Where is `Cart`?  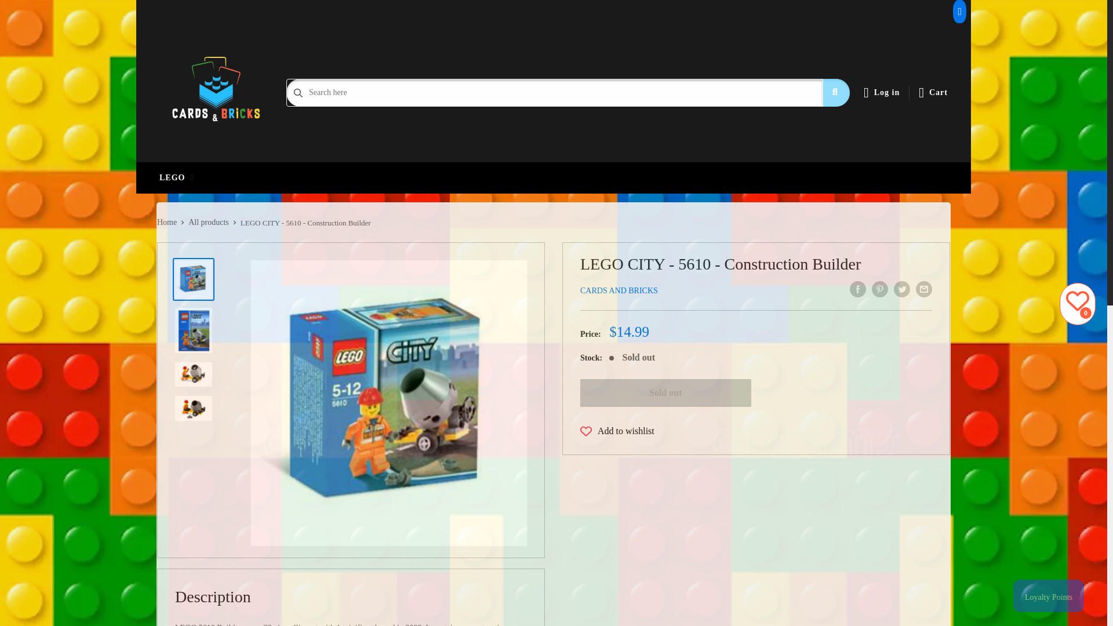 Cart is located at coordinates (933, 92).